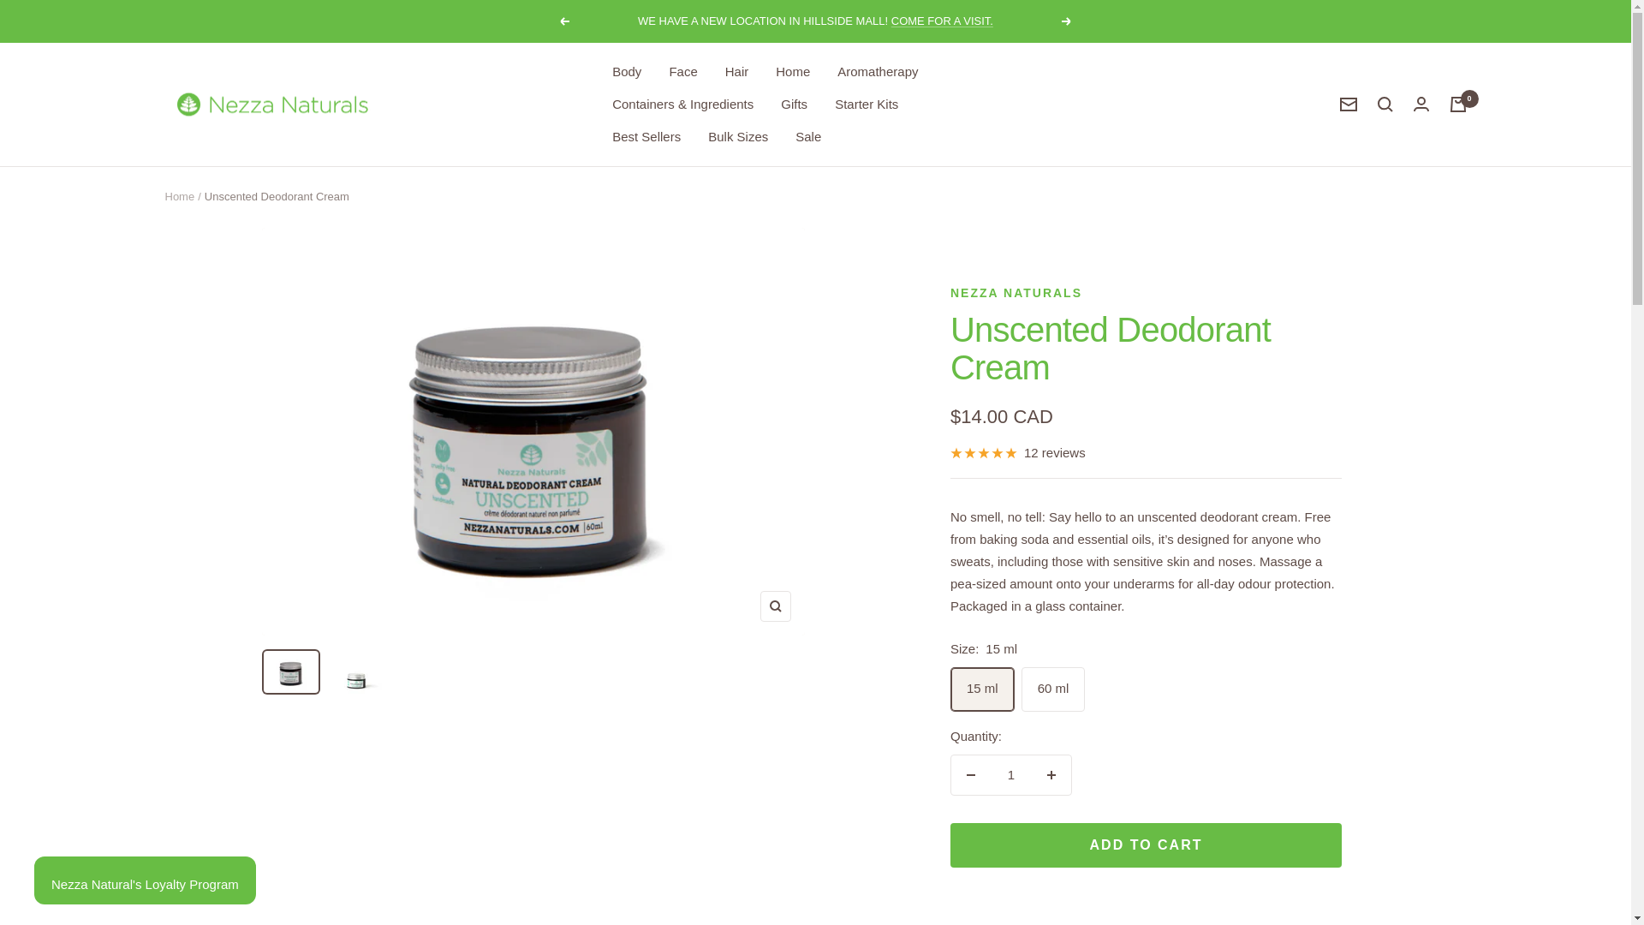  I want to click on Home, so click(793, 72).